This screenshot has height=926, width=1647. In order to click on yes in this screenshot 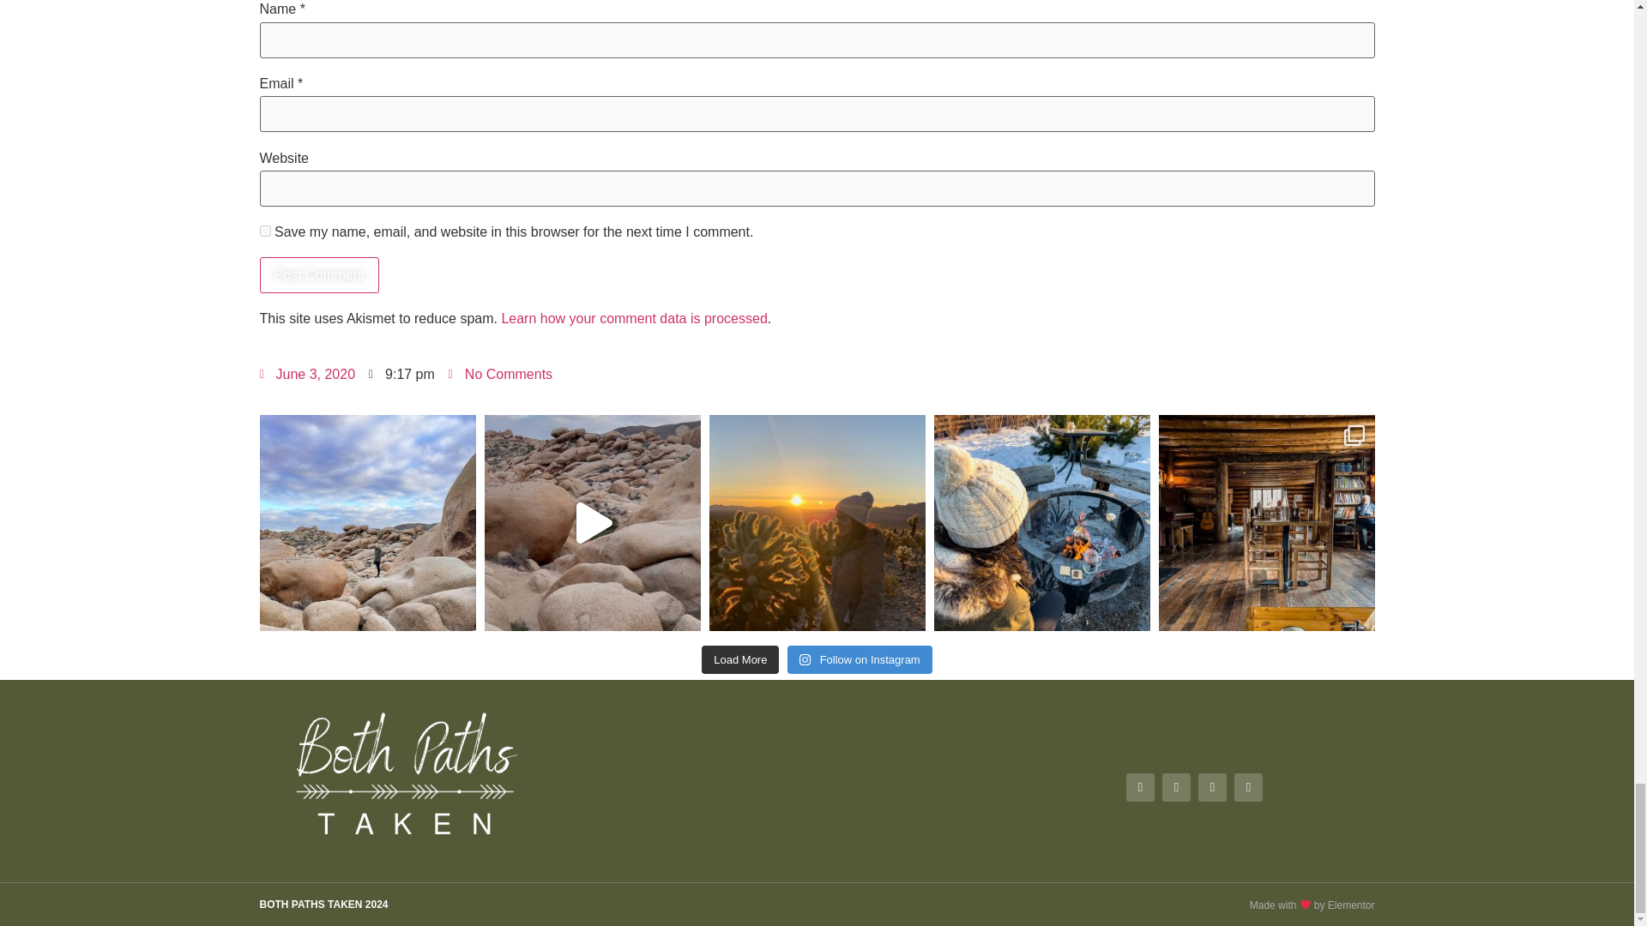, I will do `click(264, 231)`.